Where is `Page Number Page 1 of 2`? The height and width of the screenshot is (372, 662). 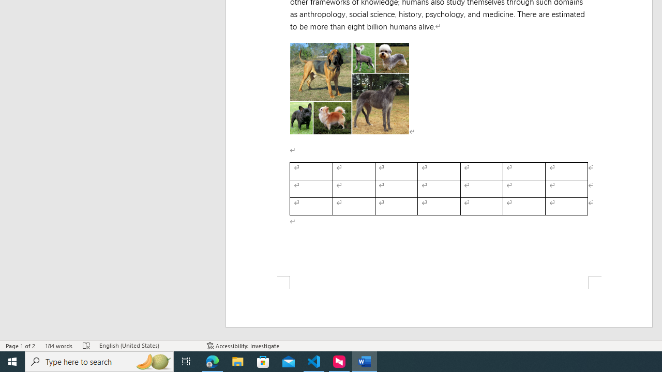 Page Number Page 1 of 2 is located at coordinates (21, 345).